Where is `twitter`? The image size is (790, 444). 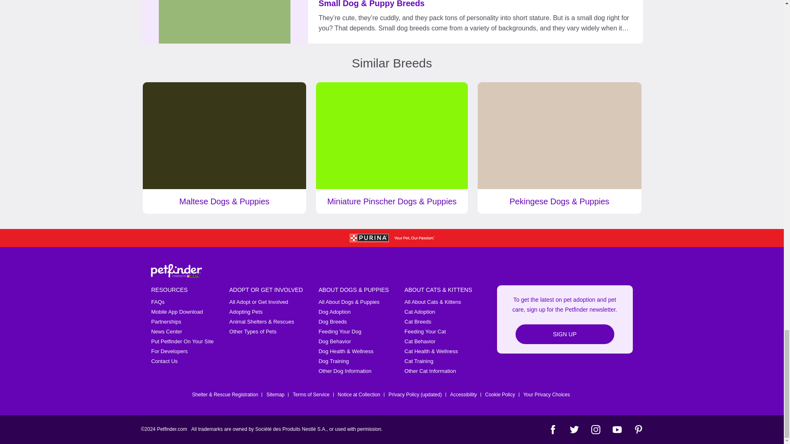
twitter is located at coordinates (574, 429).